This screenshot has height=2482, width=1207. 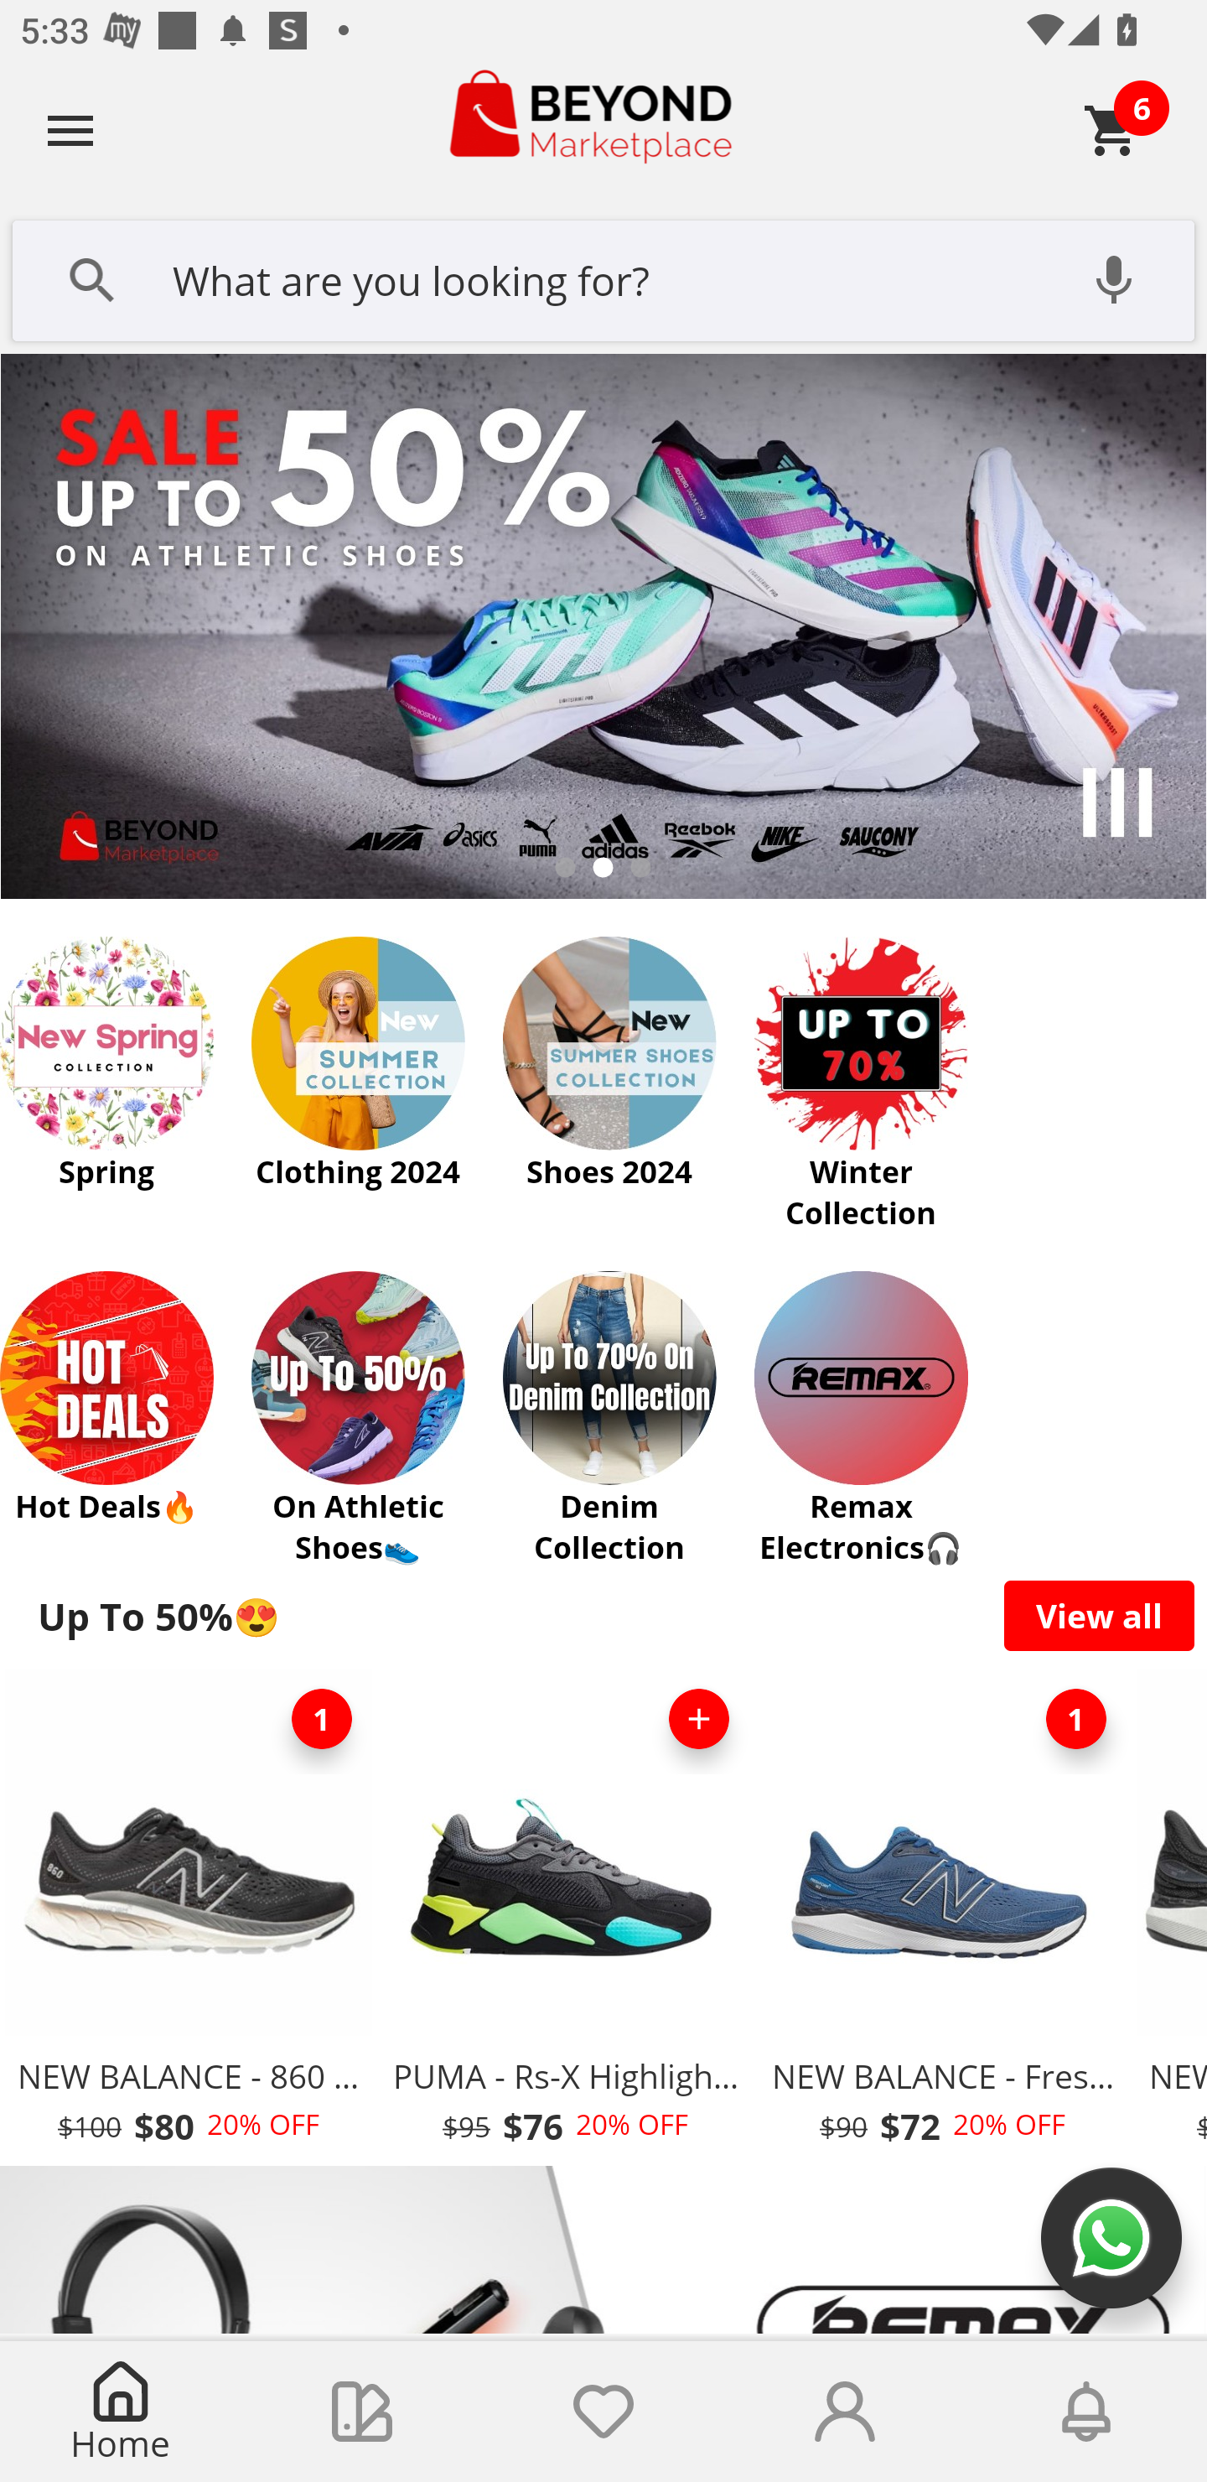 What do you see at coordinates (362, 2412) in the screenshot?
I see `Collections` at bounding box center [362, 2412].